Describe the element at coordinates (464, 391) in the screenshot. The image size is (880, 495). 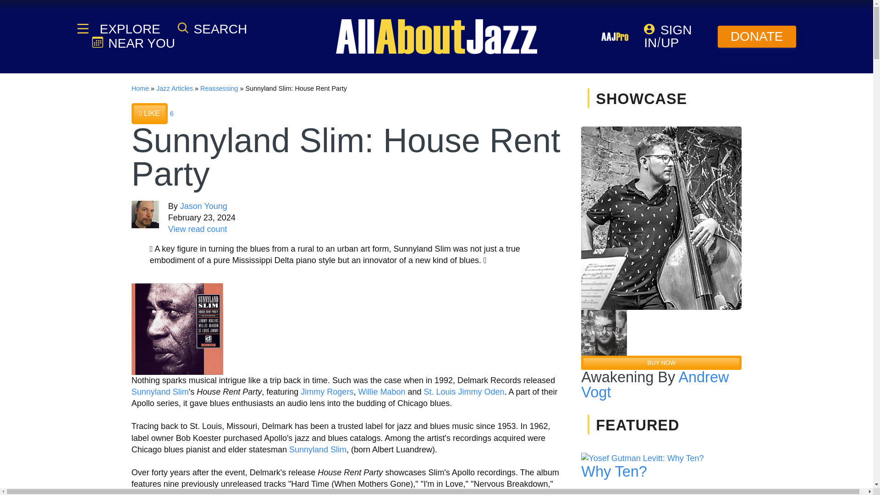
I see `St. Louis Jimmy Oden` at that location.